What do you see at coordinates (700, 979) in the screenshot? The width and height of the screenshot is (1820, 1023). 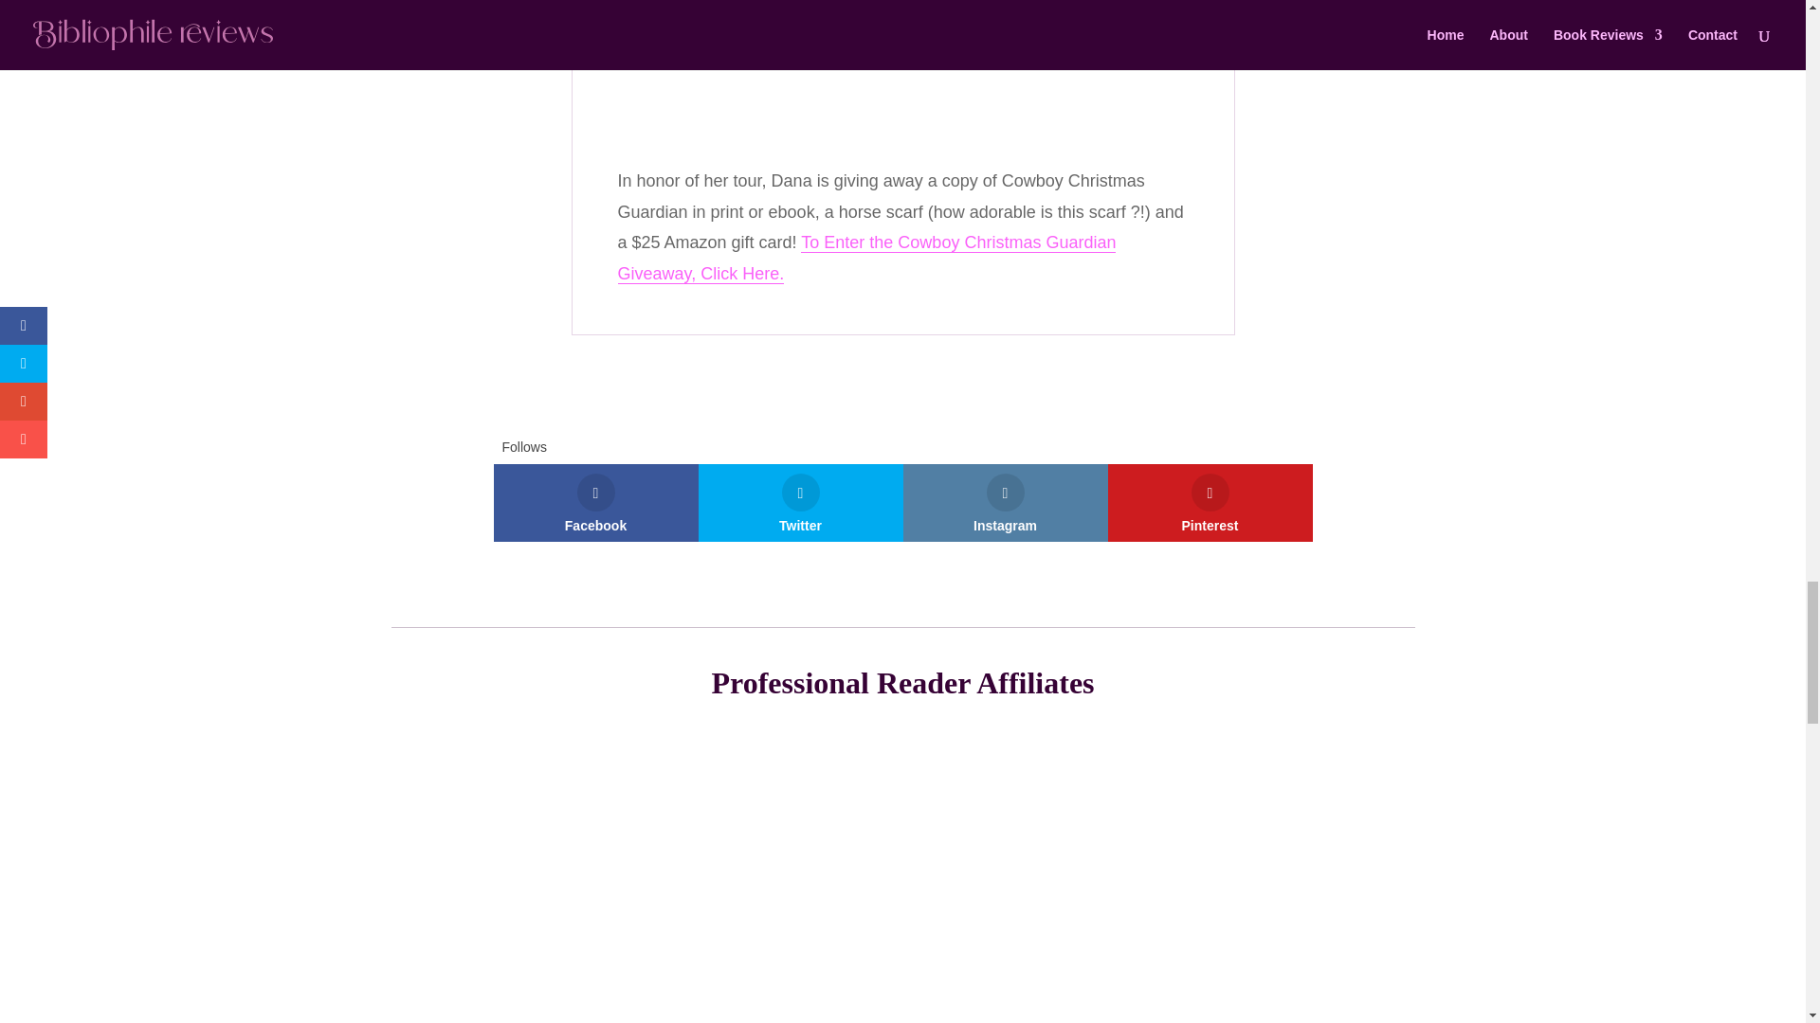 I see `Frequently Auto-Approved` at bounding box center [700, 979].